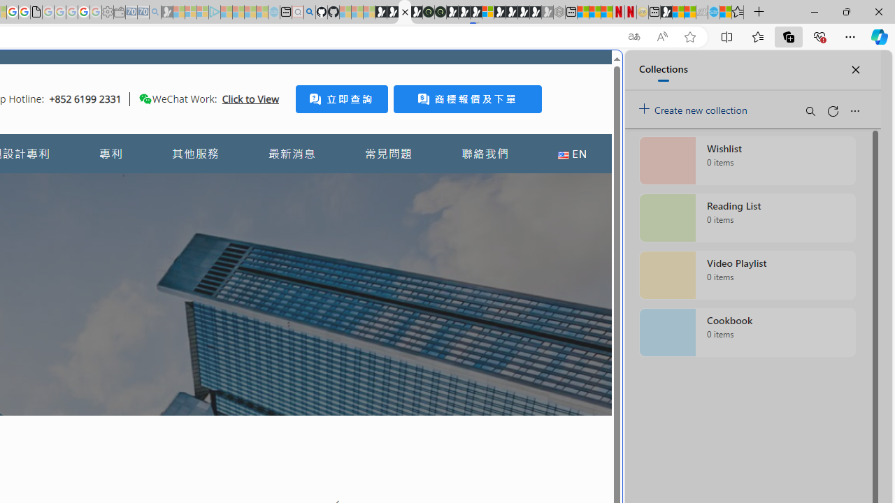  I want to click on Search or enter web address, so click(241, 134).